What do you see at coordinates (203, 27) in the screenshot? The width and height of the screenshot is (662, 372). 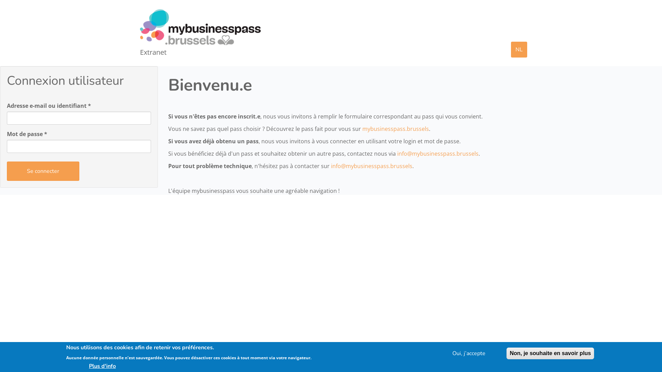 I see `Accueil` at bounding box center [203, 27].